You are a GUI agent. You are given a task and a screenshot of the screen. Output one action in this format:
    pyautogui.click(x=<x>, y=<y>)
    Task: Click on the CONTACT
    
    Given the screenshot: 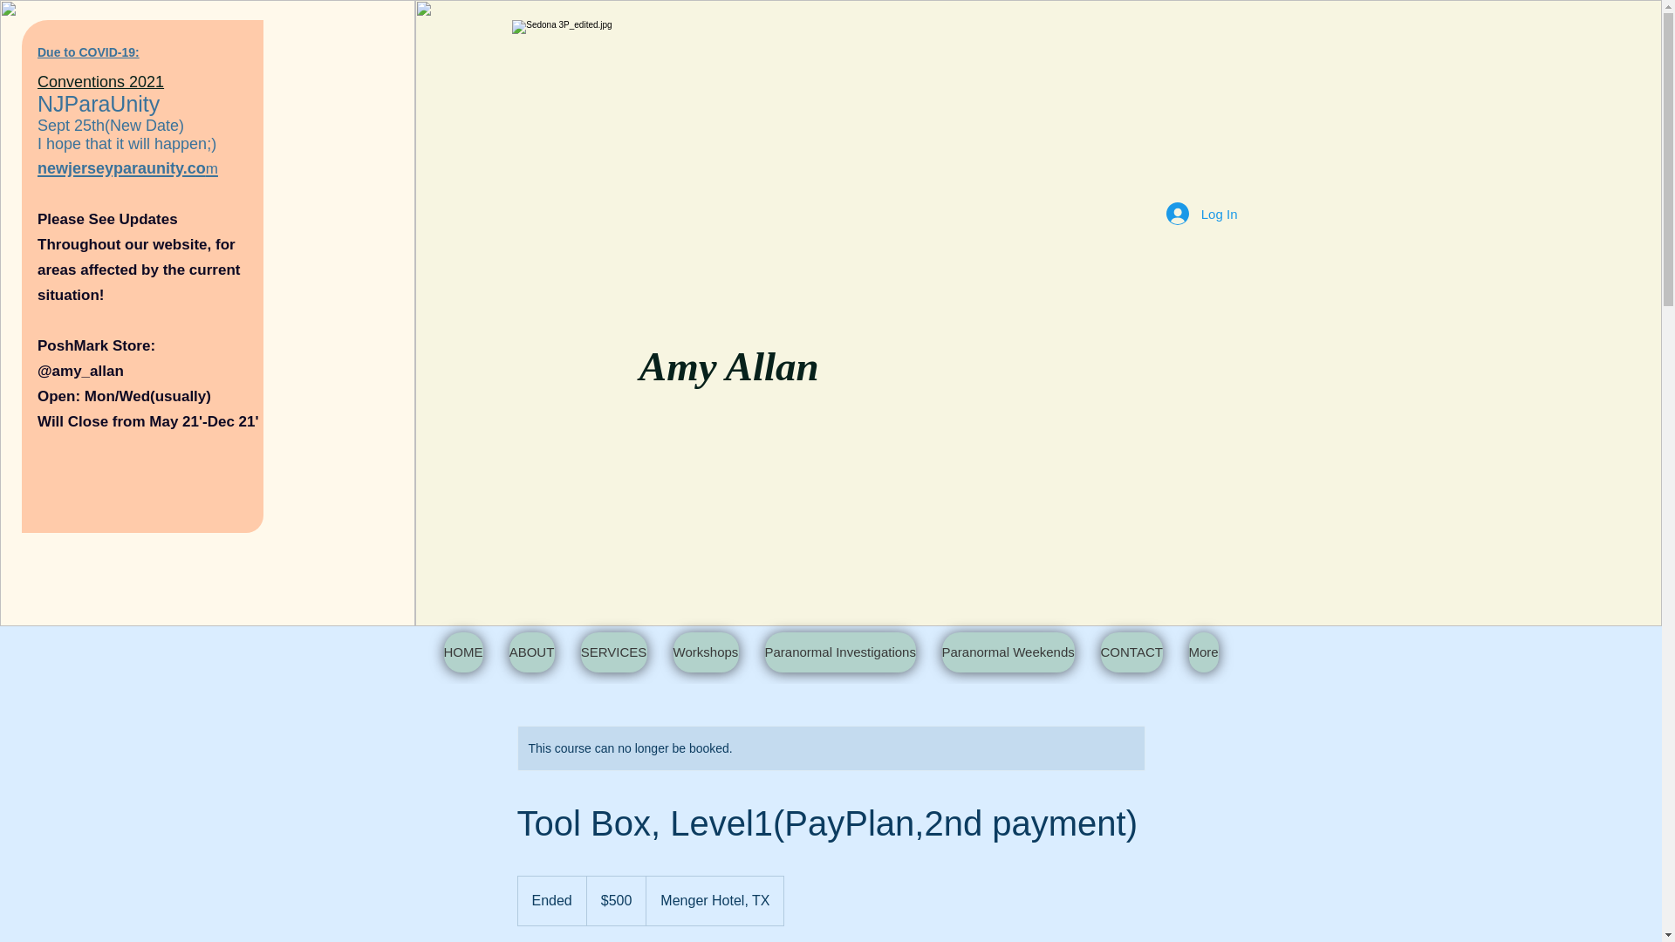 What is the action you would take?
    pyautogui.click(x=1131, y=652)
    